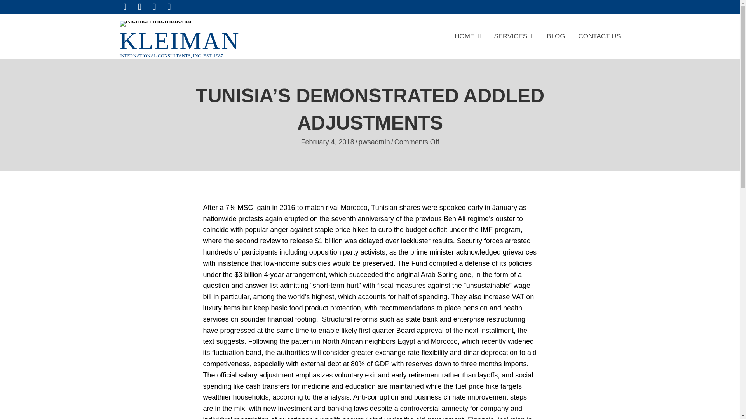  Describe the element at coordinates (600, 38) in the screenshot. I see `CONTACT US` at that location.